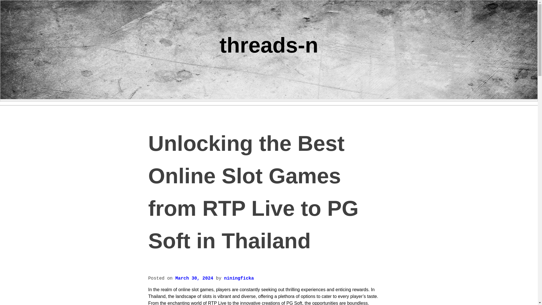 This screenshot has height=305, width=542. Describe the element at coordinates (269, 45) in the screenshot. I see `threads-n` at that location.